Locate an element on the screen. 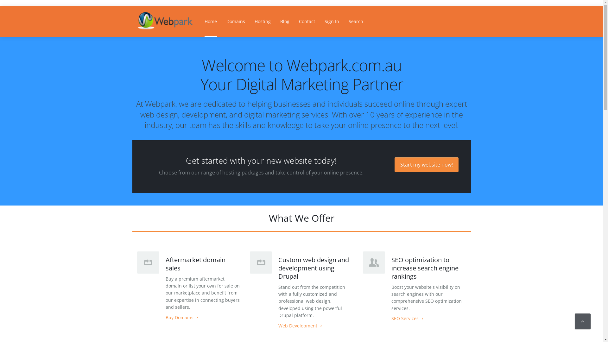  Domains is located at coordinates (236, 22).